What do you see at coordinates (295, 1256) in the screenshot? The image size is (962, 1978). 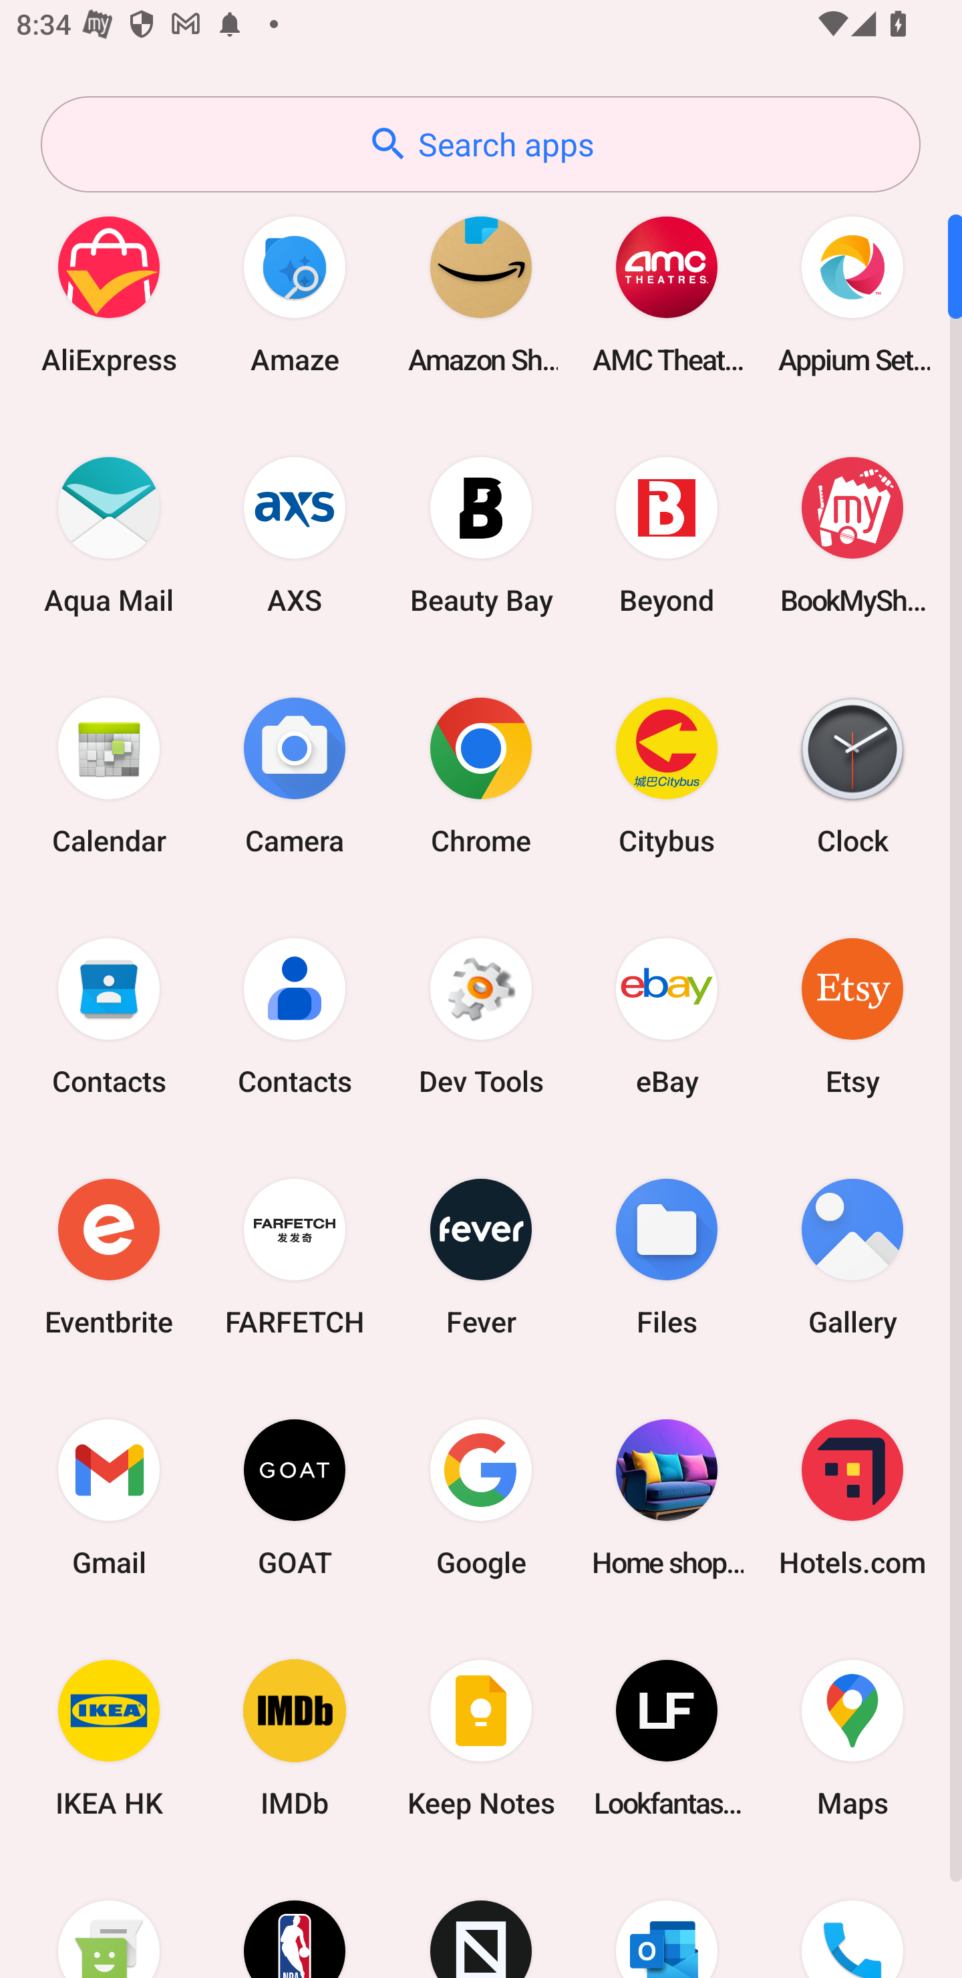 I see `FARFETCH` at bounding box center [295, 1256].